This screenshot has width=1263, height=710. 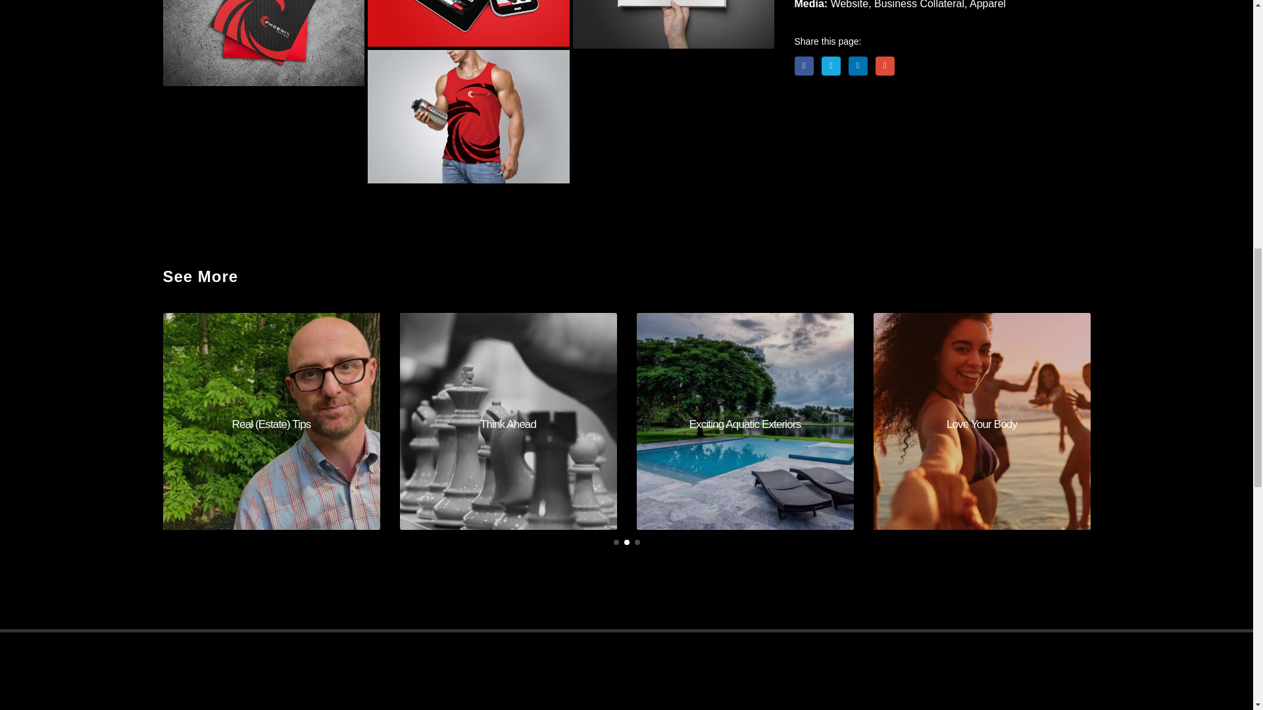 What do you see at coordinates (858, 66) in the screenshot?
I see `LinkedIn` at bounding box center [858, 66].